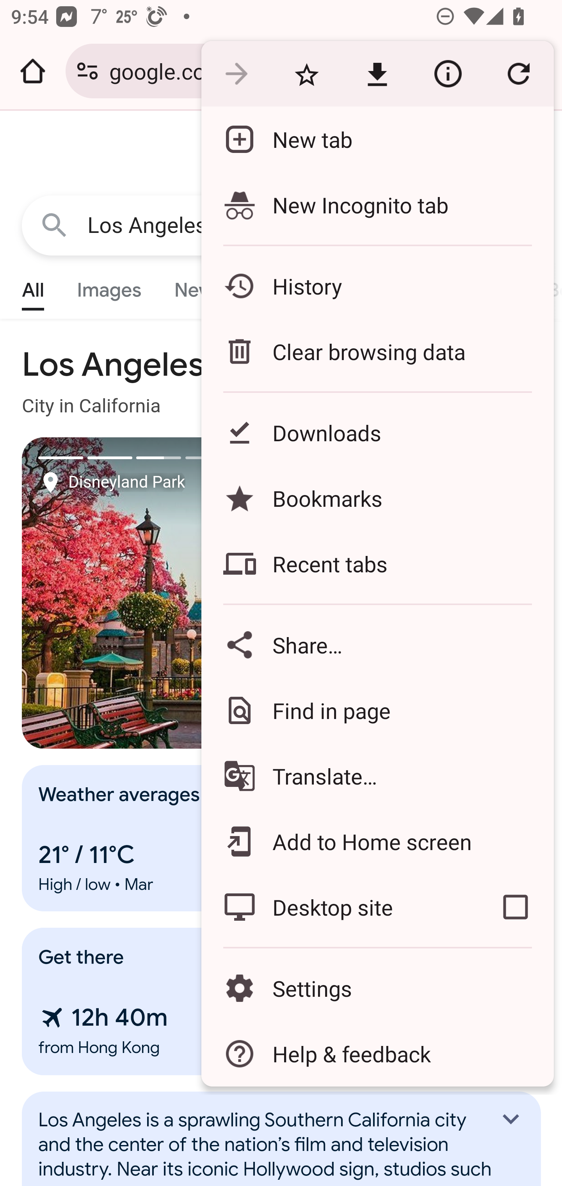 The width and height of the screenshot is (562, 1186). Describe the element at coordinates (377, 710) in the screenshot. I see `Find in page` at that location.